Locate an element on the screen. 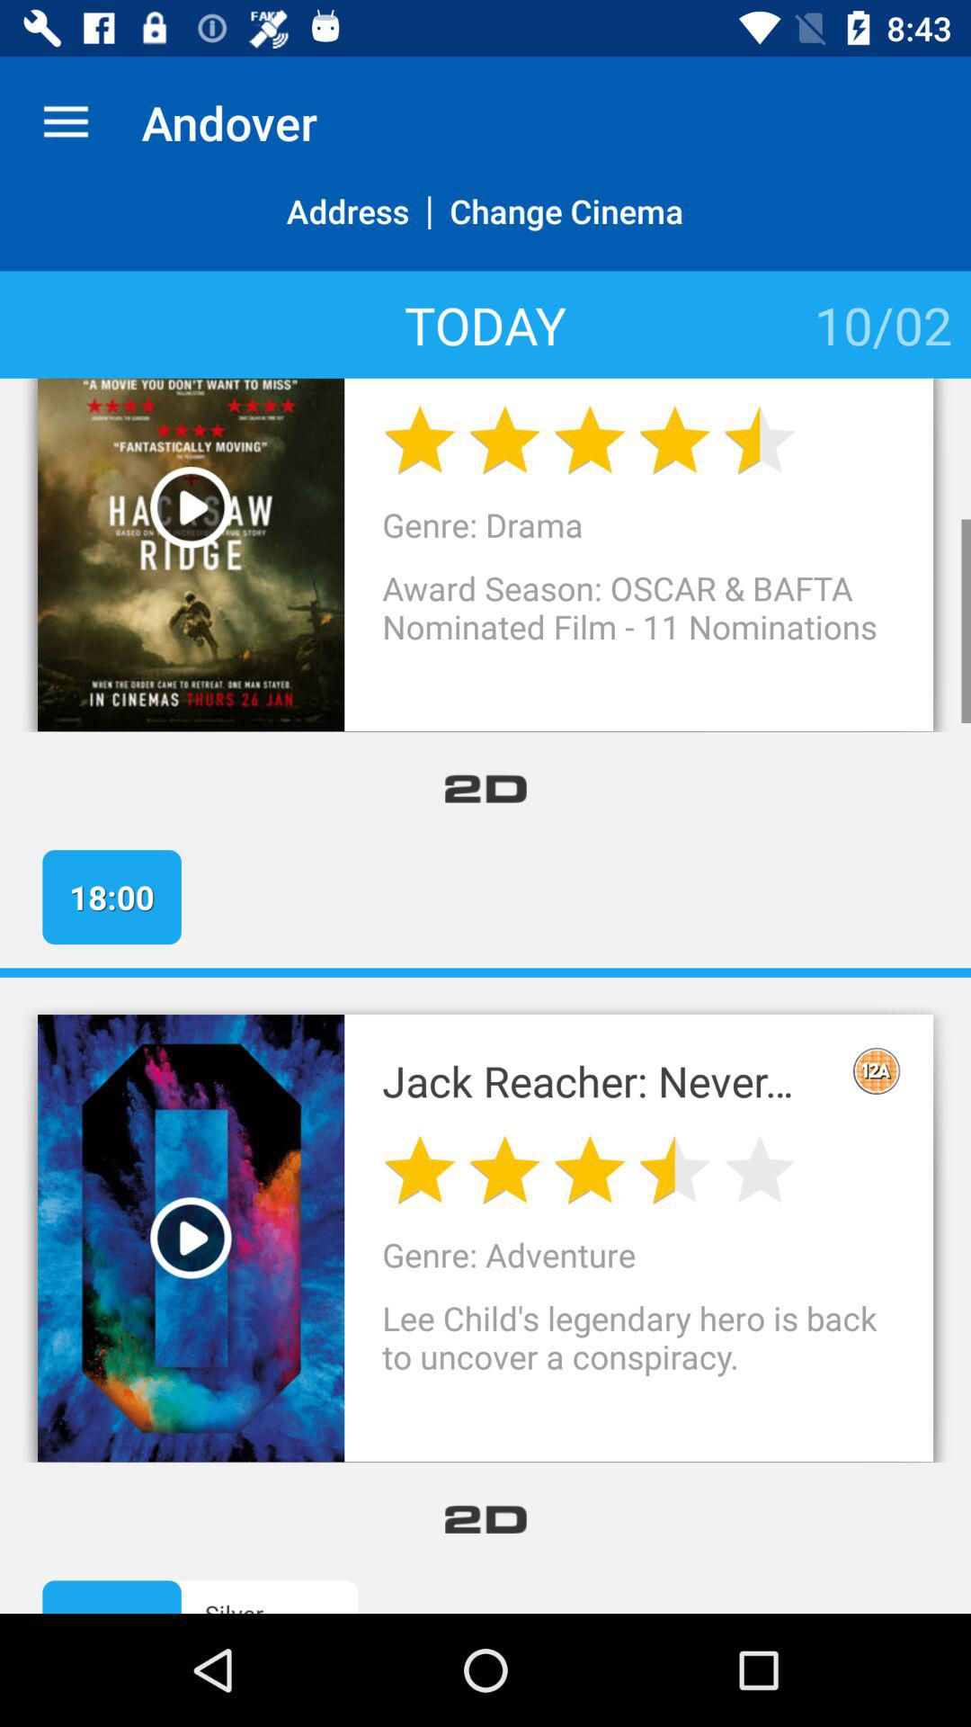 The height and width of the screenshot is (1727, 971). select the item above the 18:00 app is located at coordinates (485, 788).